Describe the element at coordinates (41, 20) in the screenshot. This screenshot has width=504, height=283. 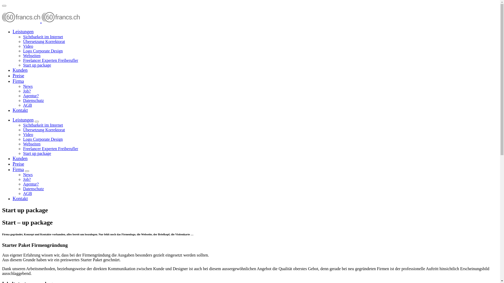
I see `60francs.ch` at that location.